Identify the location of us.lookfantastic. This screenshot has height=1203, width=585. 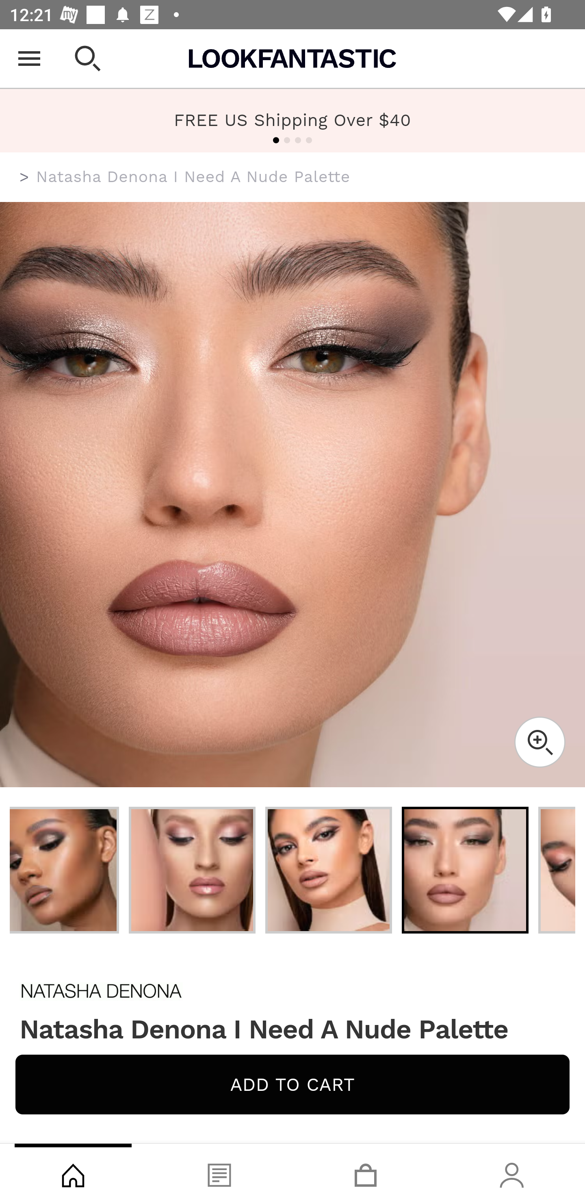
(24, 177).